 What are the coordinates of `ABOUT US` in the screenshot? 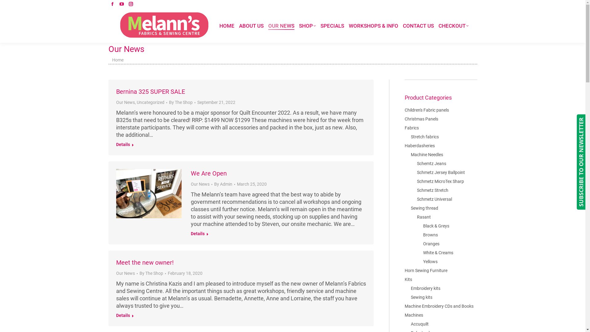 It's located at (251, 26).